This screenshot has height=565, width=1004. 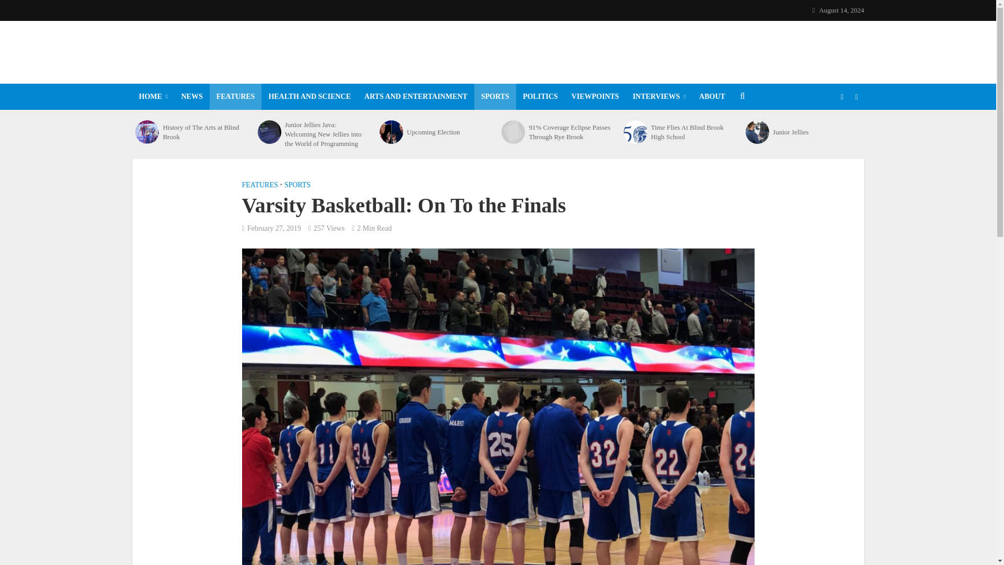 I want to click on INTERVIEWS, so click(x=659, y=96).